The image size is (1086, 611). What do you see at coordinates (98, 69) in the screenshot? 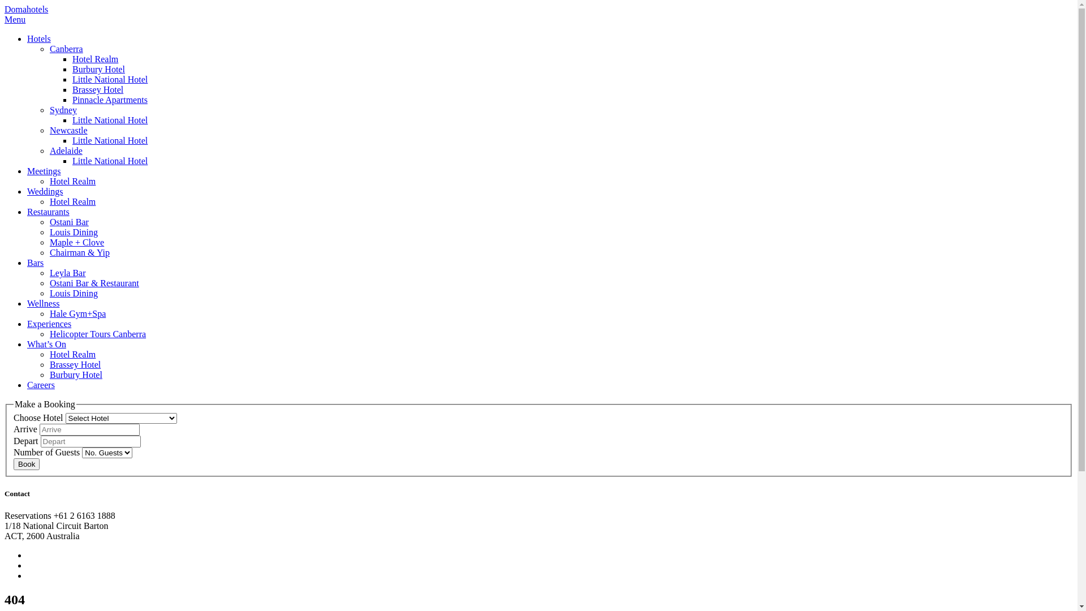
I see `Burbury Hotel` at bounding box center [98, 69].